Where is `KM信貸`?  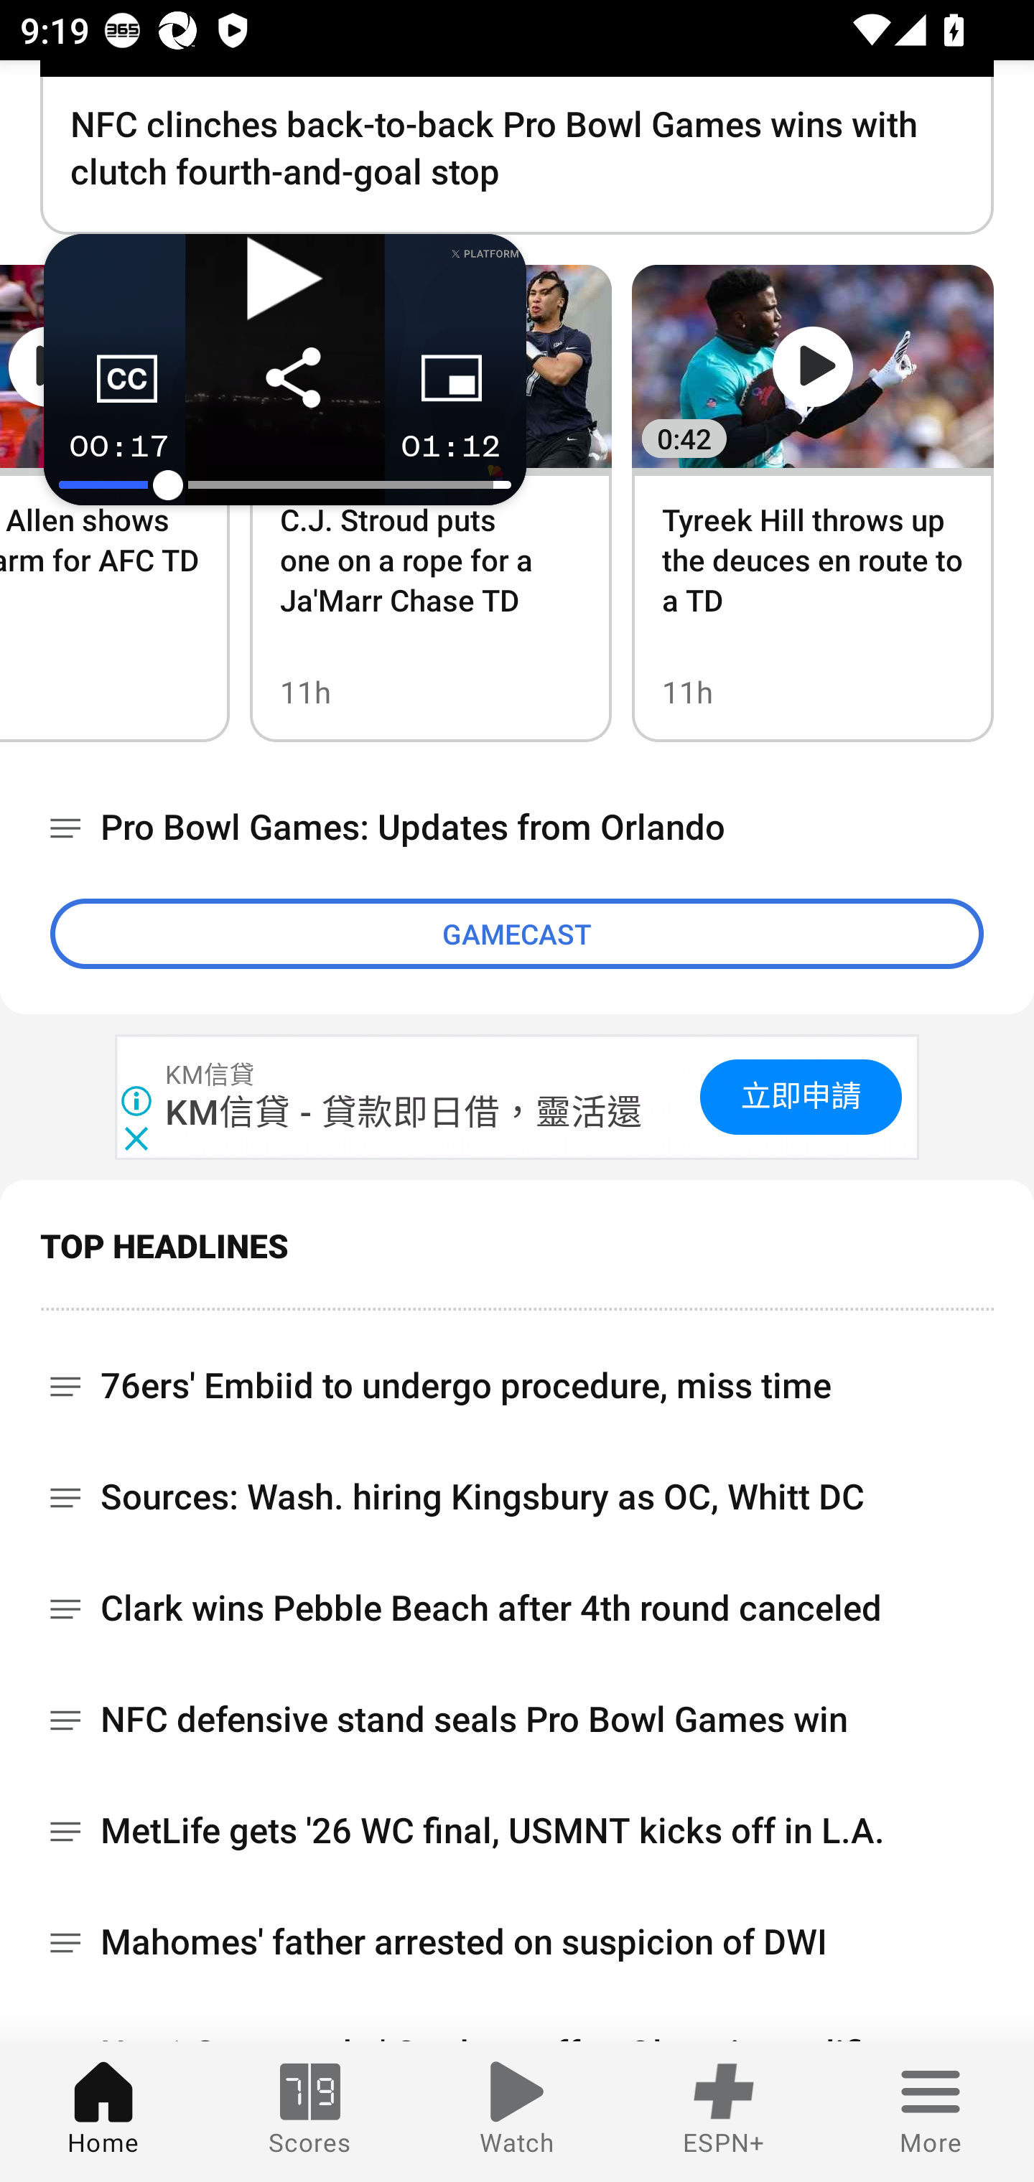 KM信貸 is located at coordinates (211, 1075).